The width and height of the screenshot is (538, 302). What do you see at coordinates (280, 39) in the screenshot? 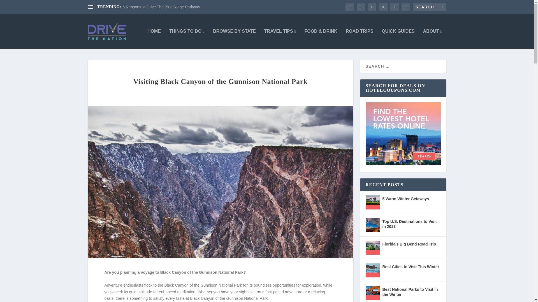
I see `TRAVEL TIPS` at bounding box center [280, 39].